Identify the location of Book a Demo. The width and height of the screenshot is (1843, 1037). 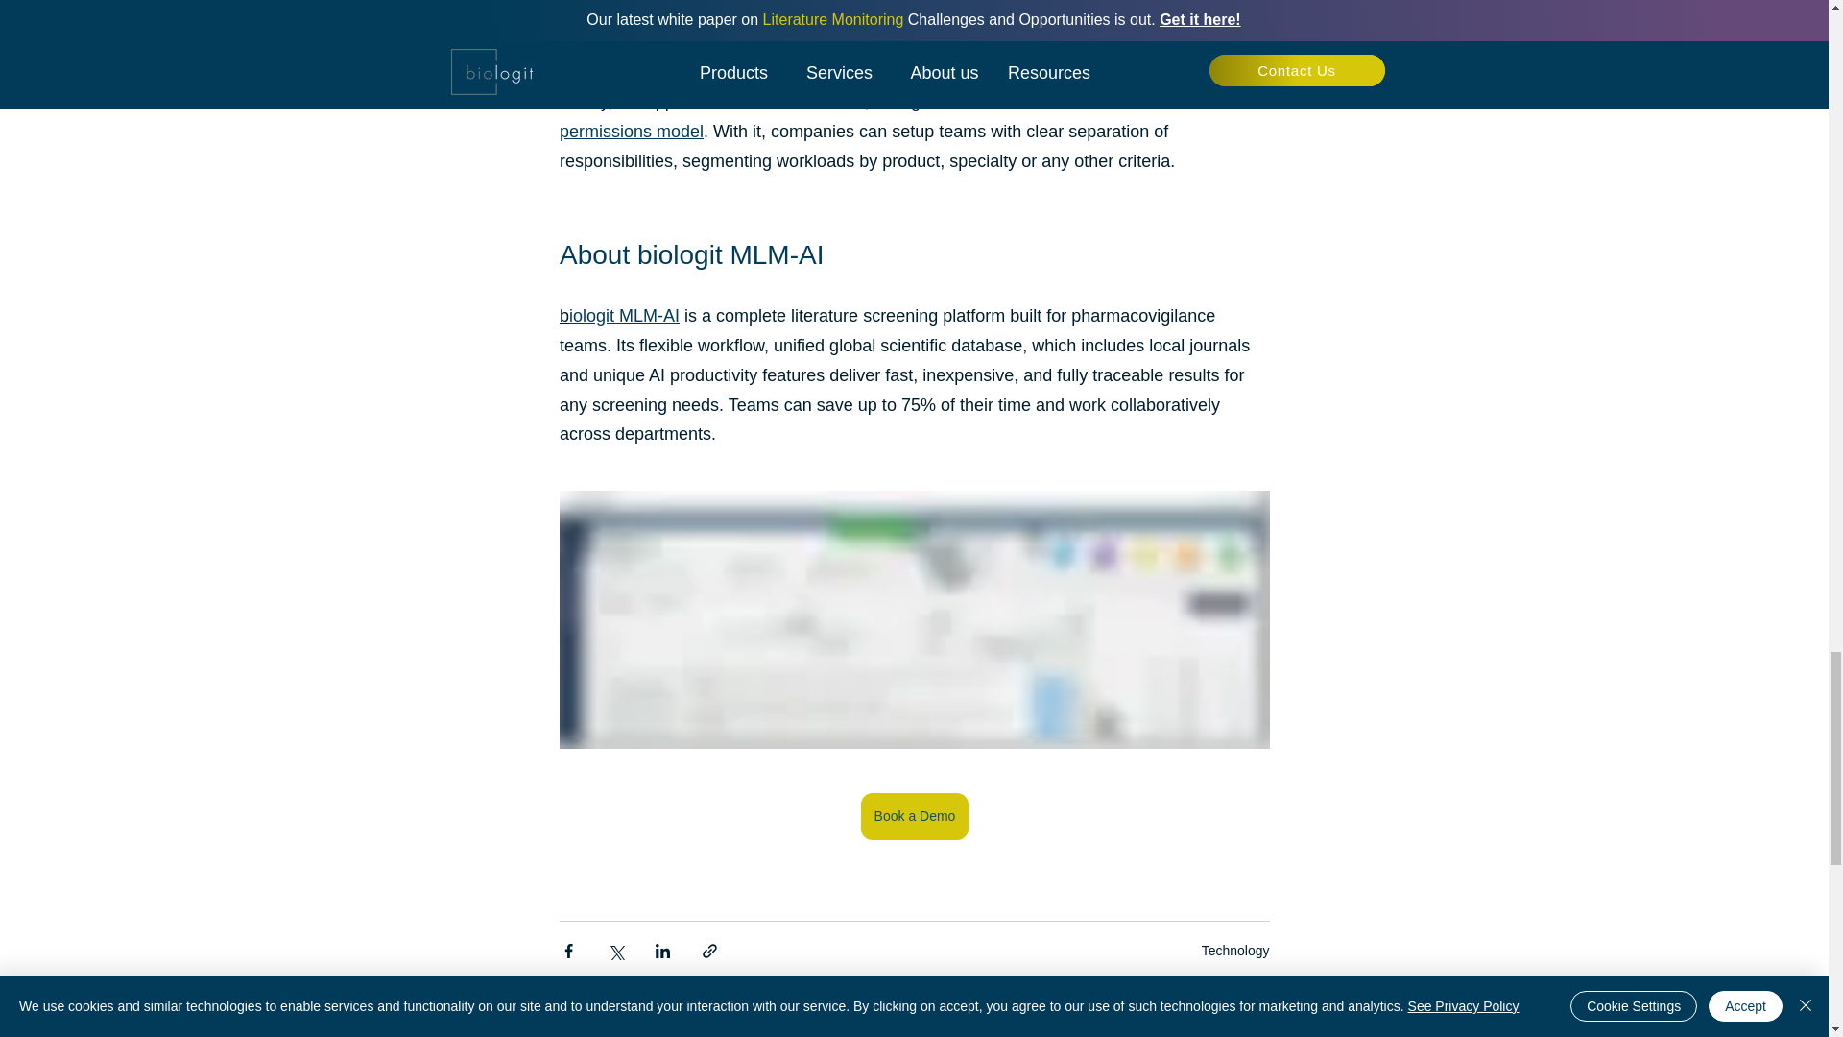
(914, 816).